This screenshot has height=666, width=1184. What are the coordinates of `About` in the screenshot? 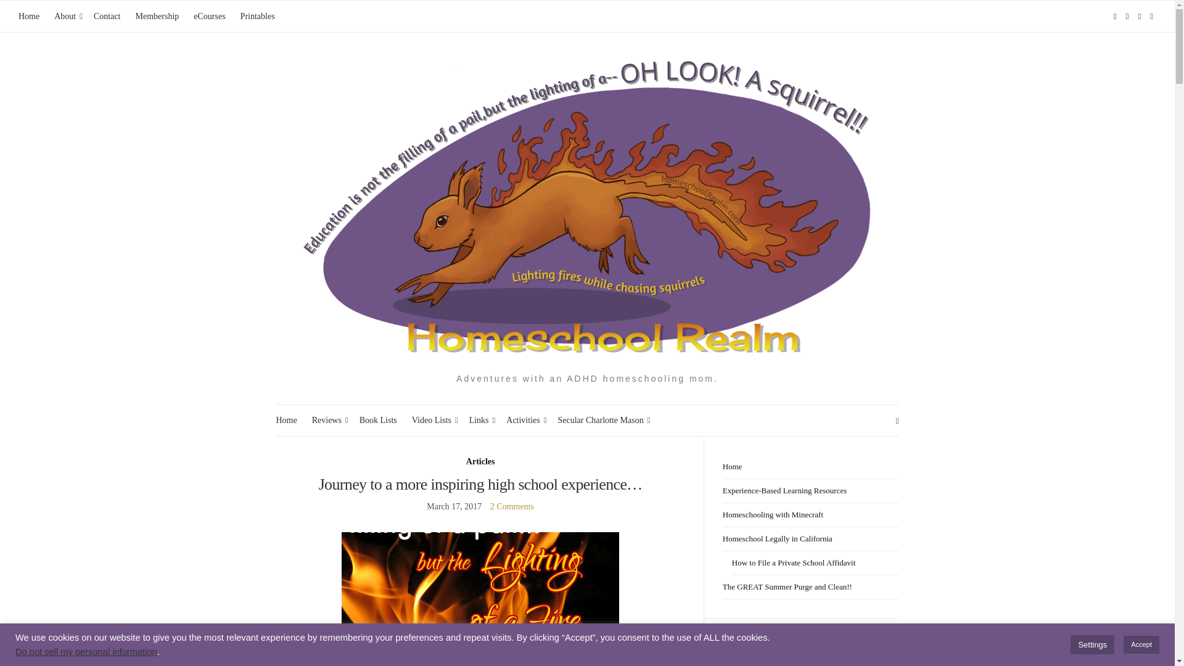 It's located at (67, 17).